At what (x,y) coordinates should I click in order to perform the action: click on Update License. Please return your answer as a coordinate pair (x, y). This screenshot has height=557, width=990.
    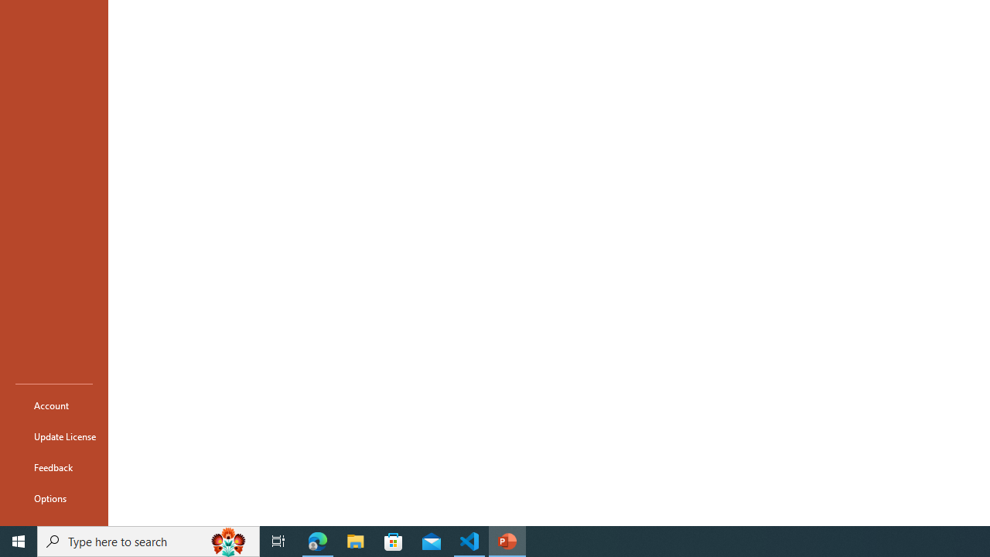
    Looking at the image, I should click on (54, 436).